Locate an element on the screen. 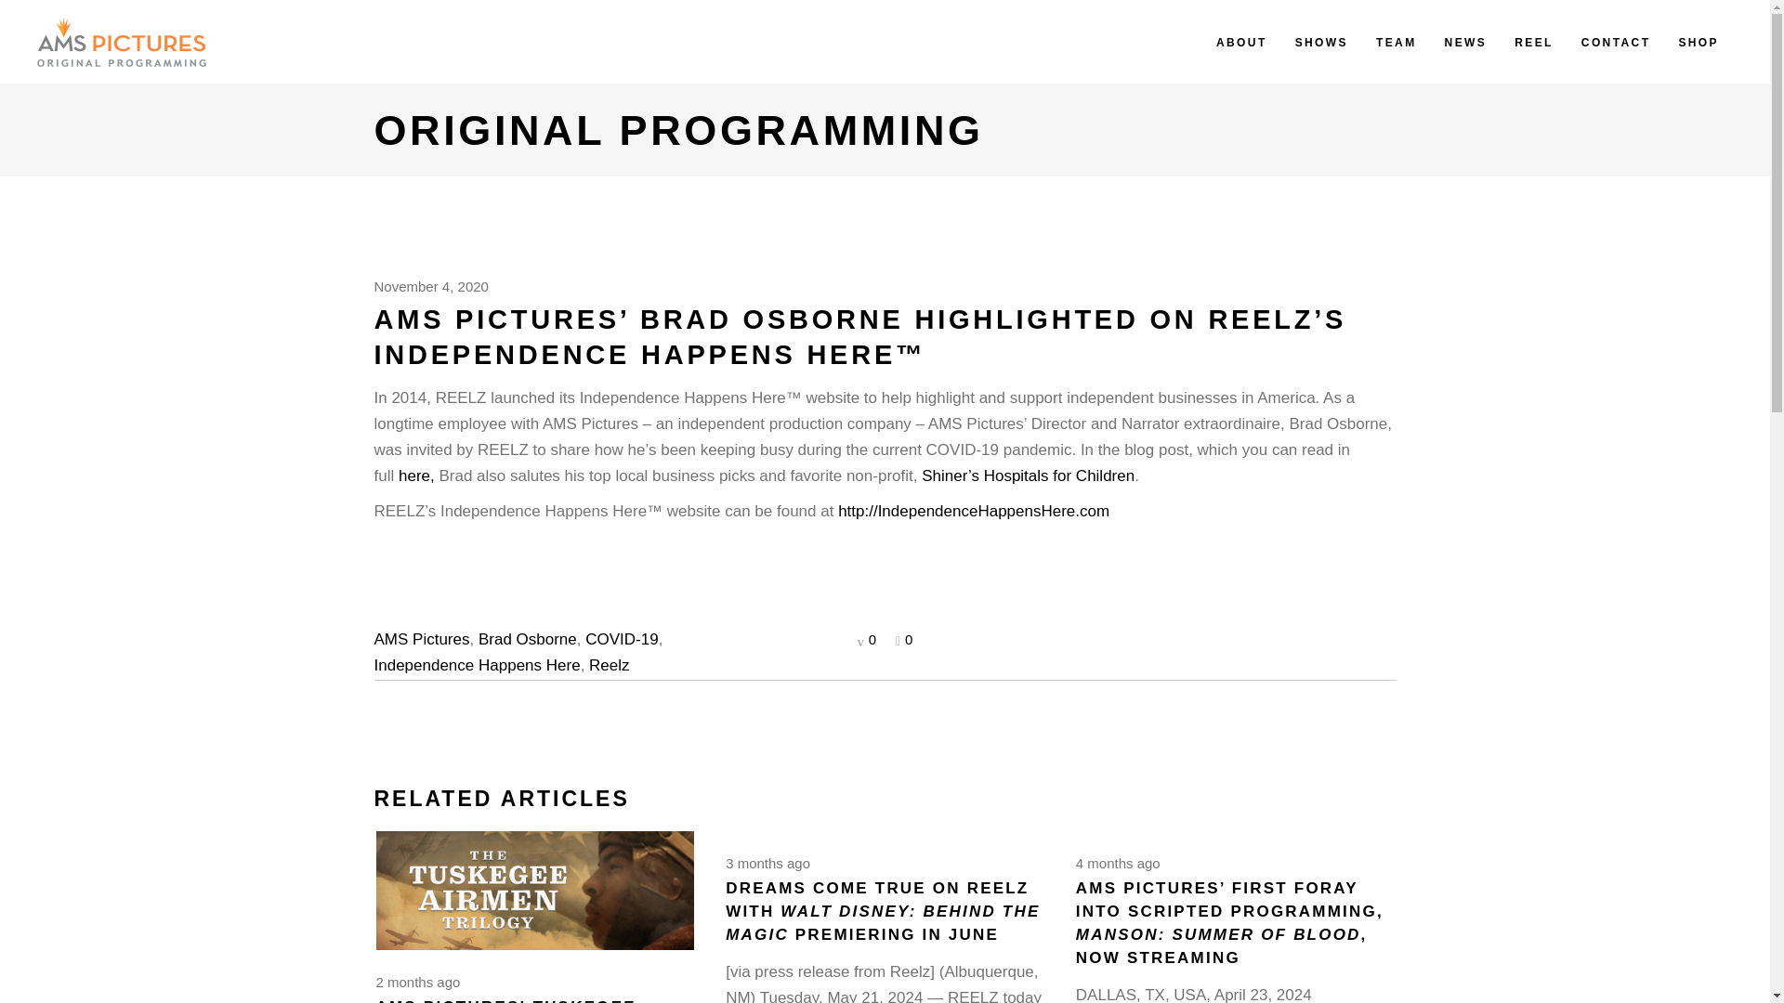 The height and width of the screenshot is (1003, 1784). Brad Osborne is located at coordinates (527, 639).